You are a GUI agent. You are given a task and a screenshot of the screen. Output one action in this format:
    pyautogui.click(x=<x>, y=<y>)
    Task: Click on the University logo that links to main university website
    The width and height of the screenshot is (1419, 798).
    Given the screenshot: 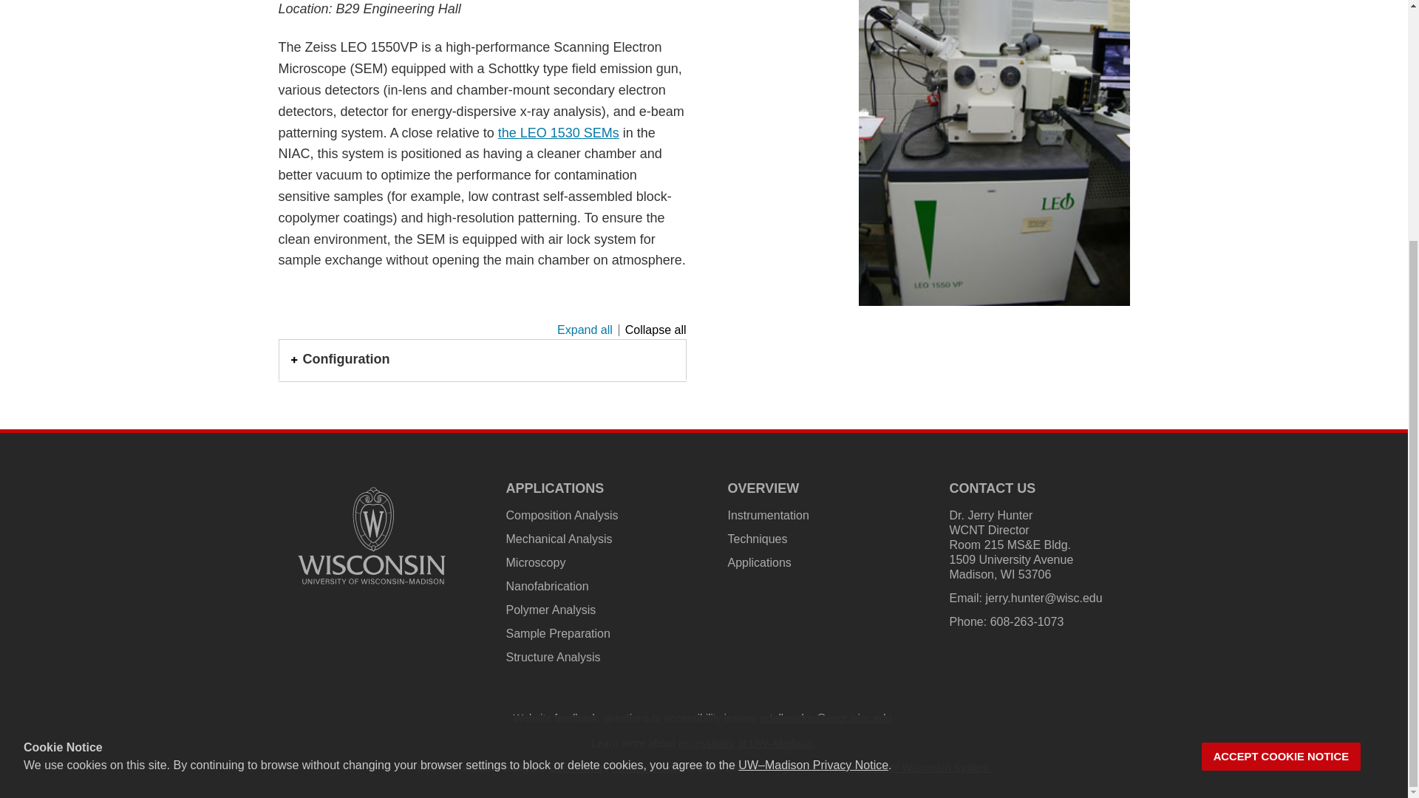 What is the action you would take?
    pyautogui.click(x=371, y=587)
    